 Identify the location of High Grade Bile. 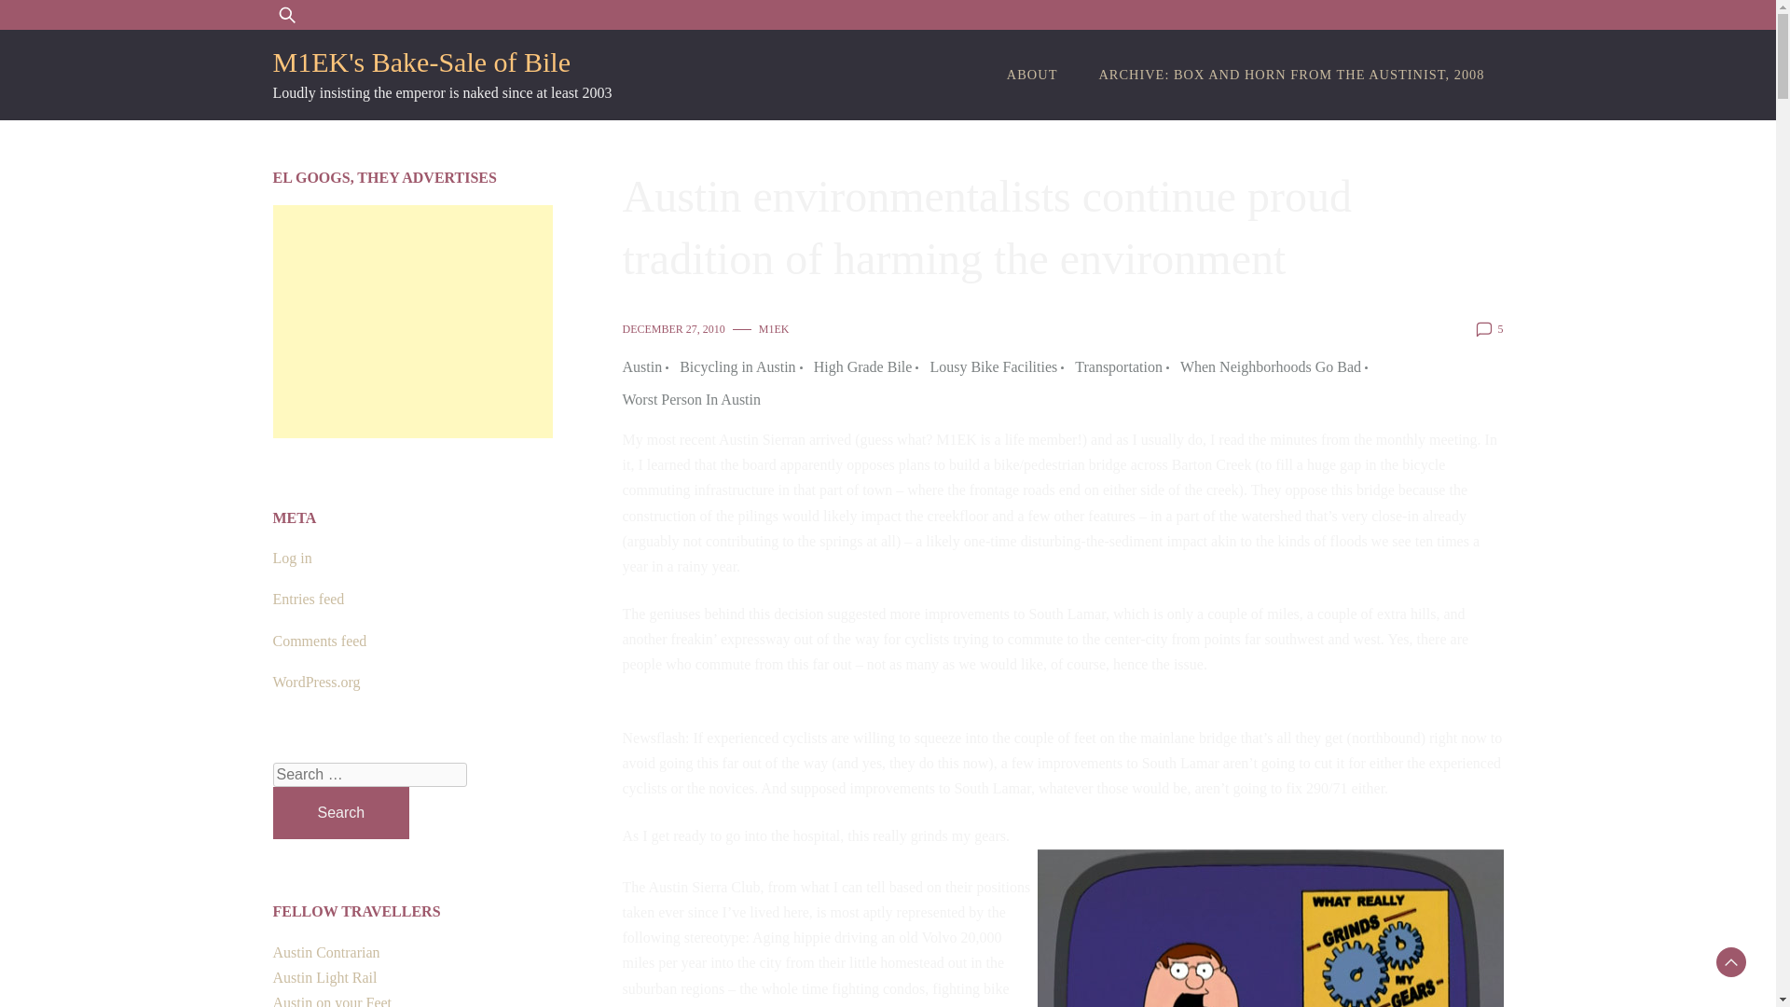
(869, 367).